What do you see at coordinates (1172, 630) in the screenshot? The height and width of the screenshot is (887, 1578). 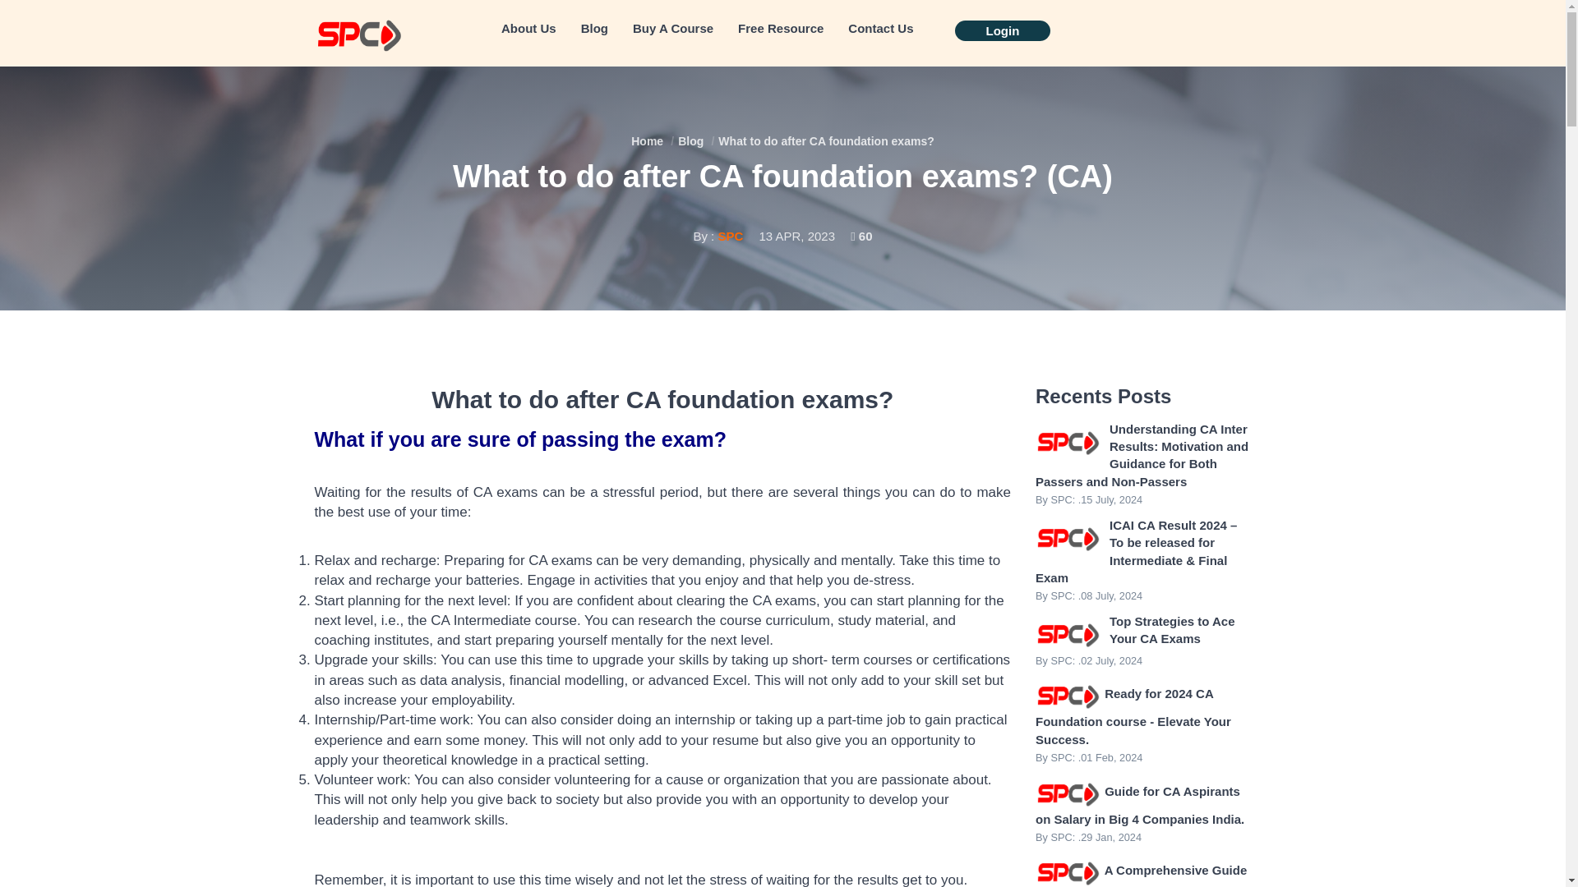 I see `Top Strategies to Ace Your CA Exams` at bounding box center [1172, 630].